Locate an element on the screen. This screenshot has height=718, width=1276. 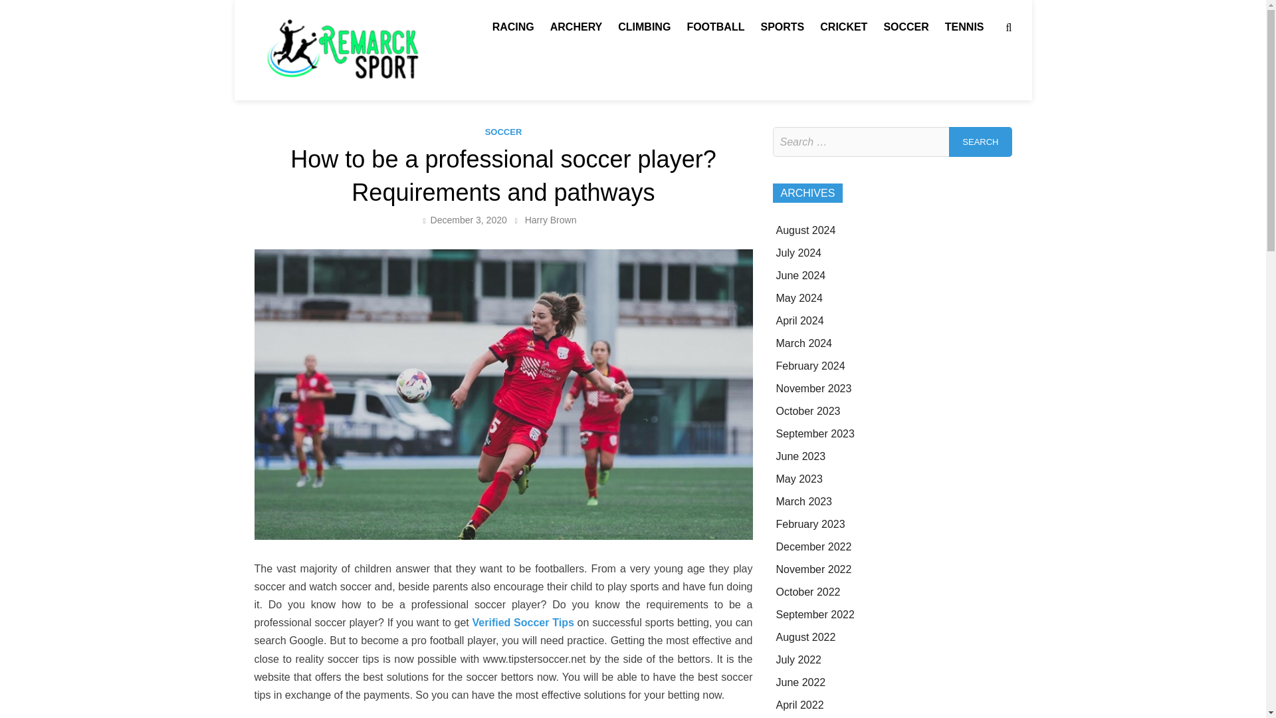
July 2024 is located at coordinates (799, 253).